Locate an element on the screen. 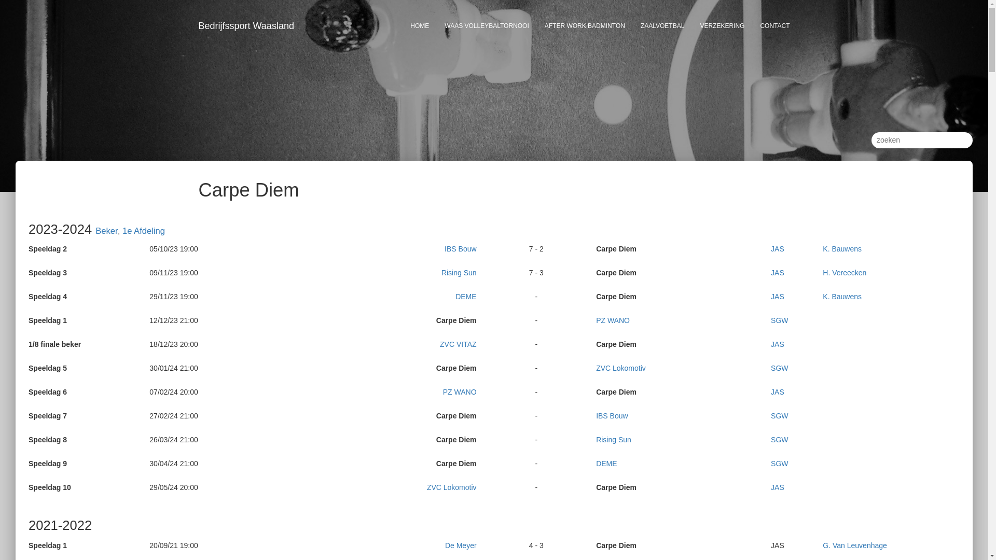  SGW is located at coordinates (779, 464).